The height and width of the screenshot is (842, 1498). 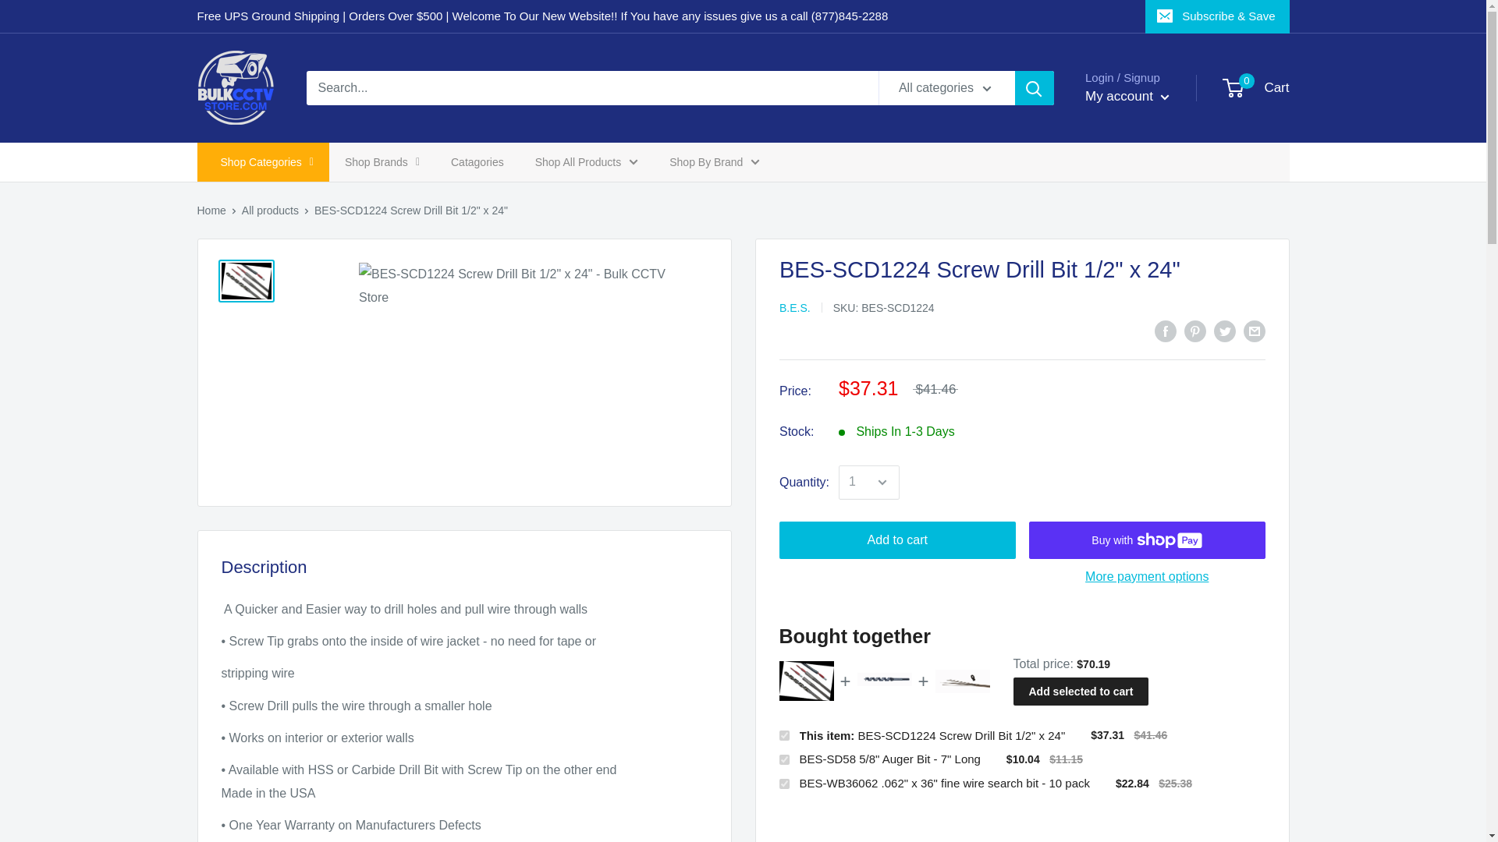 I want to click on 4512210812989, so click(x=783, y=736).